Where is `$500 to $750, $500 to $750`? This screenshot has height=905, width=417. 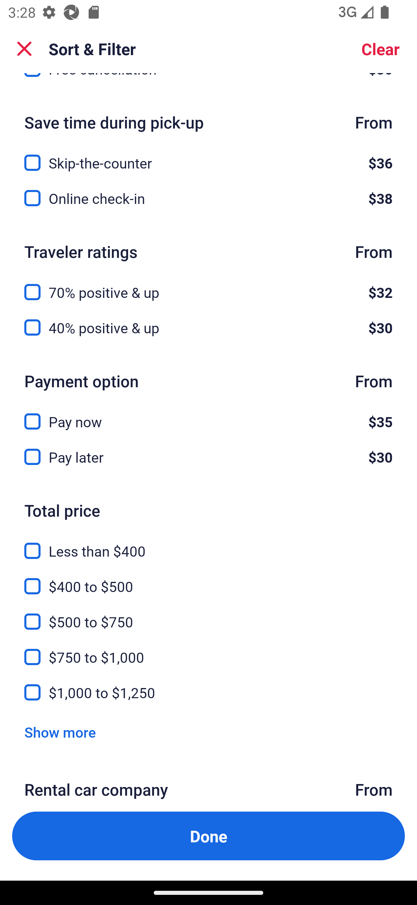
$500 to $750, $500 to $750 is located at coordinates (209, 615).